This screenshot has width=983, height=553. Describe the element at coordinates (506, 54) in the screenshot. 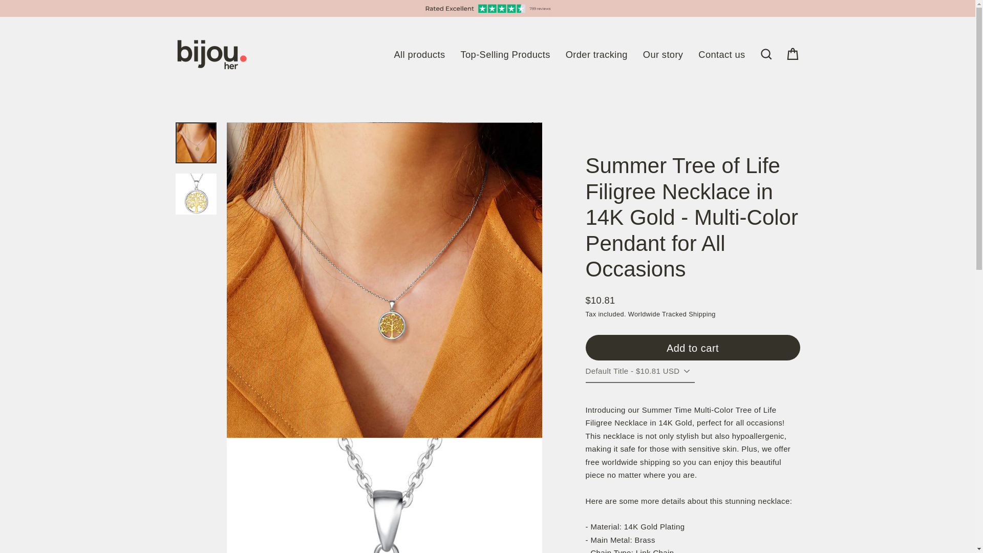

I see `Top-Selling Products` at that location.